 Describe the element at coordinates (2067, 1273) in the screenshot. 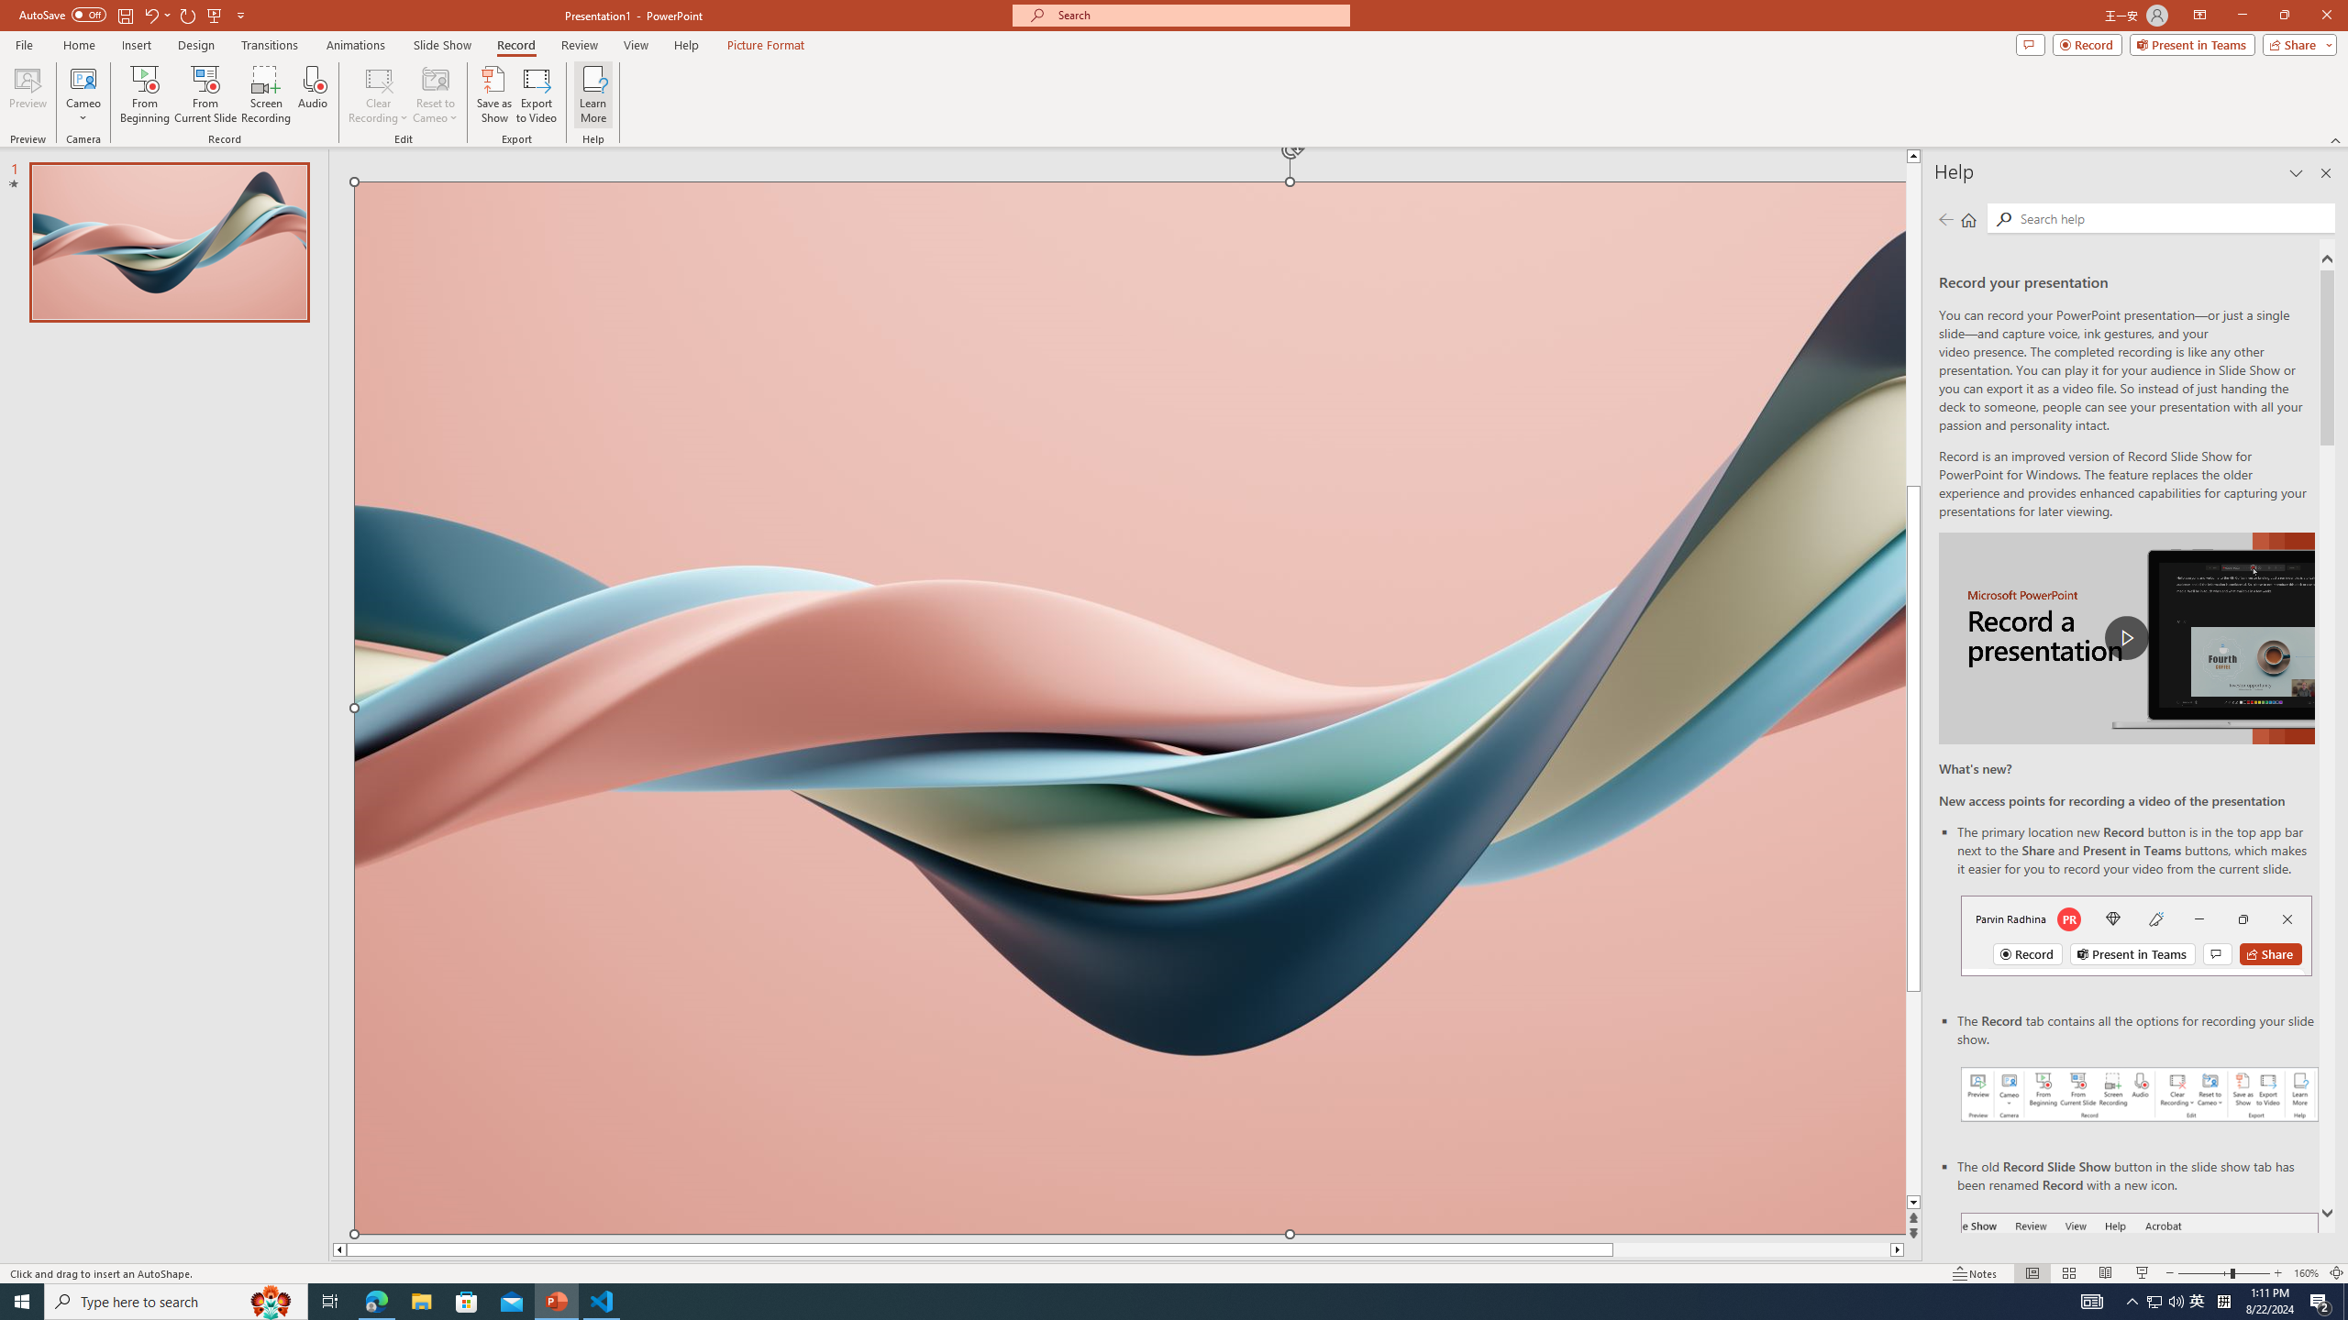

I see `Slide Sorter` at that location.